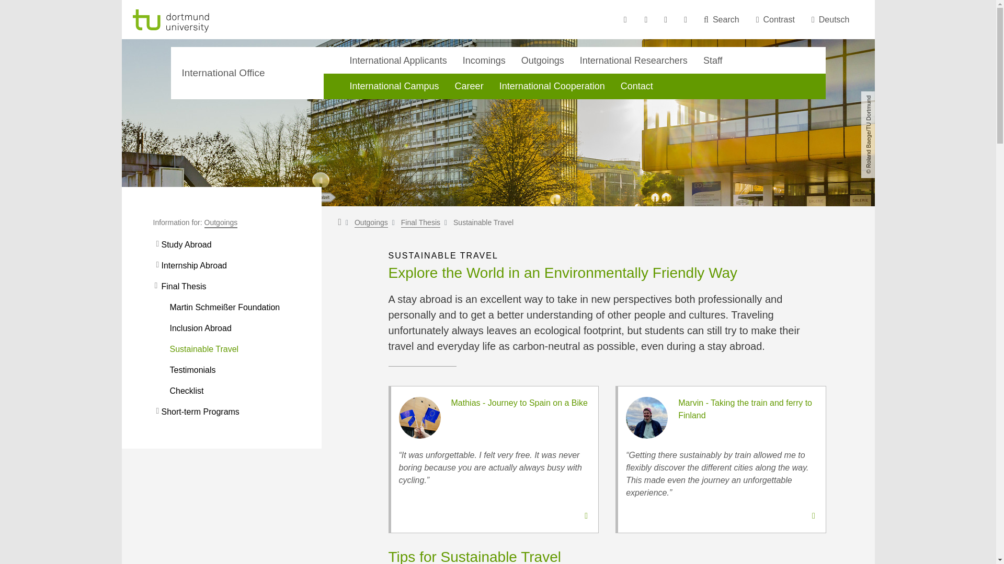 The height and width of the screenshot is (564, 1004). Describe the element at coordinates (198, 21) in the screenshot. I see `To the home page` at that location.